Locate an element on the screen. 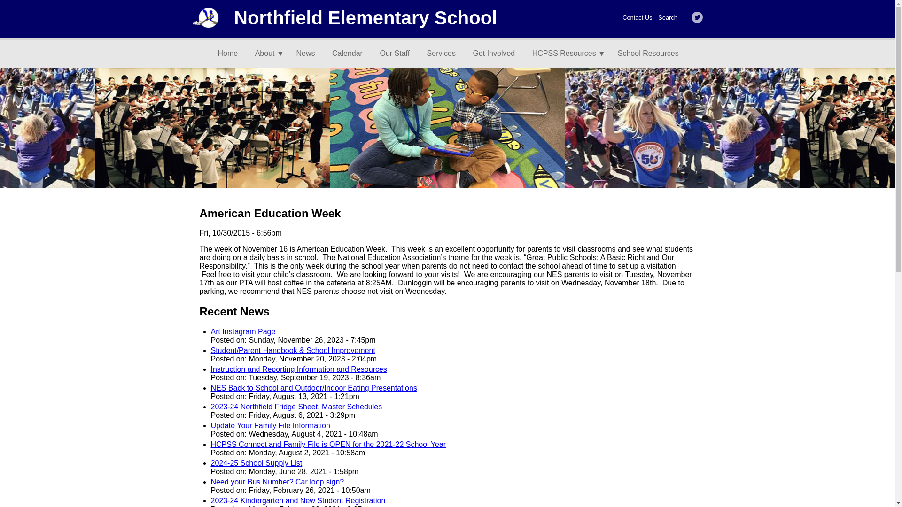 The height and width of the screenshot is (507, 902). Need your Bus Number? Car loop sign? is located at coordinates (277, 482).